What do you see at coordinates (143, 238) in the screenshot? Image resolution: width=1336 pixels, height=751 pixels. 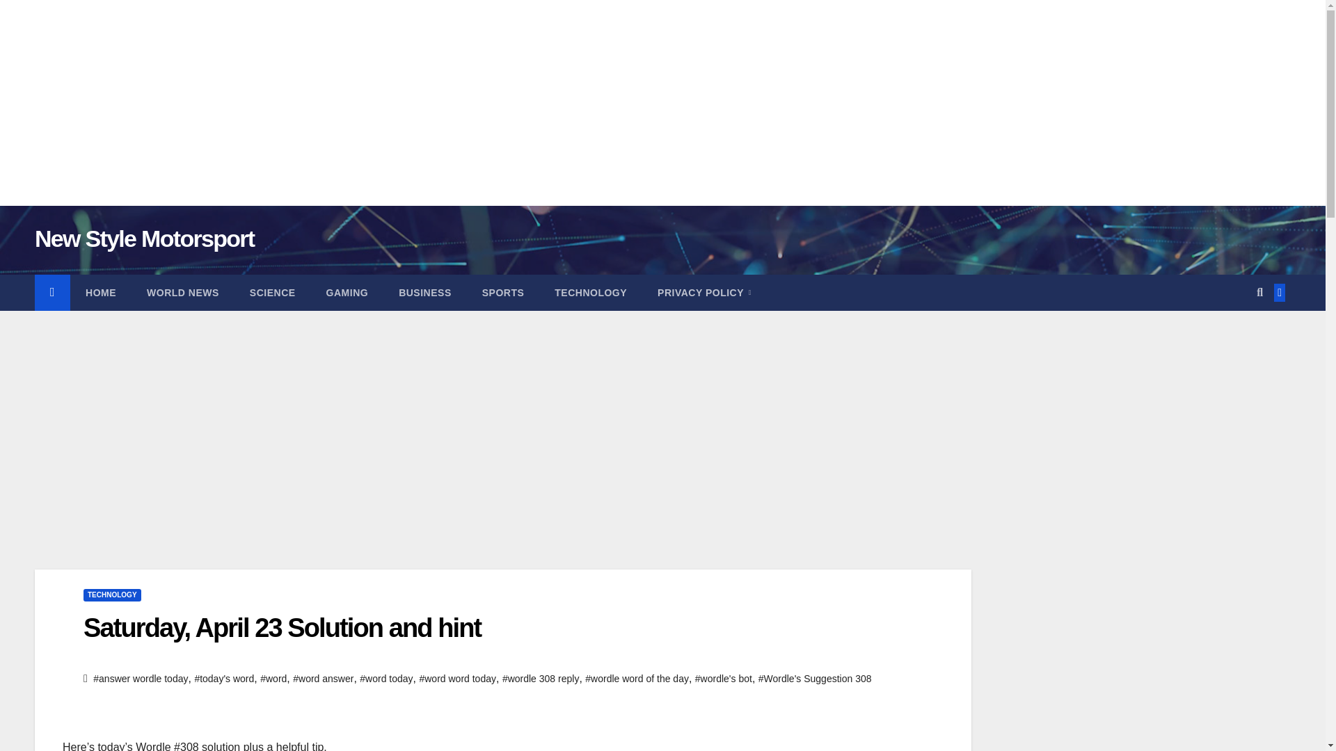 I see `New Style Motorsport` at bounding box center [143, 238].